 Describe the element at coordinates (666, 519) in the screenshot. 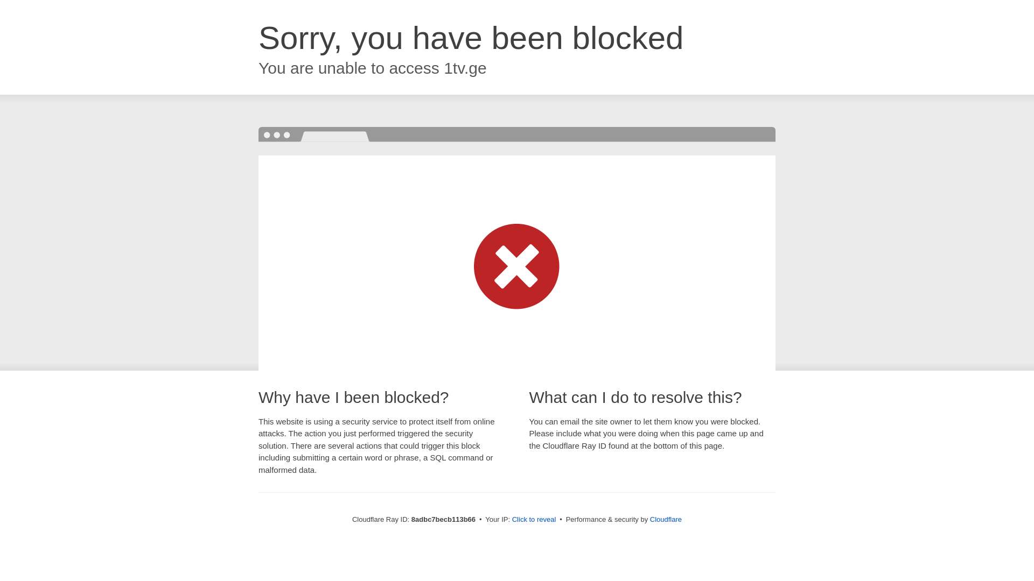

I see `Cloudflare` at that location.